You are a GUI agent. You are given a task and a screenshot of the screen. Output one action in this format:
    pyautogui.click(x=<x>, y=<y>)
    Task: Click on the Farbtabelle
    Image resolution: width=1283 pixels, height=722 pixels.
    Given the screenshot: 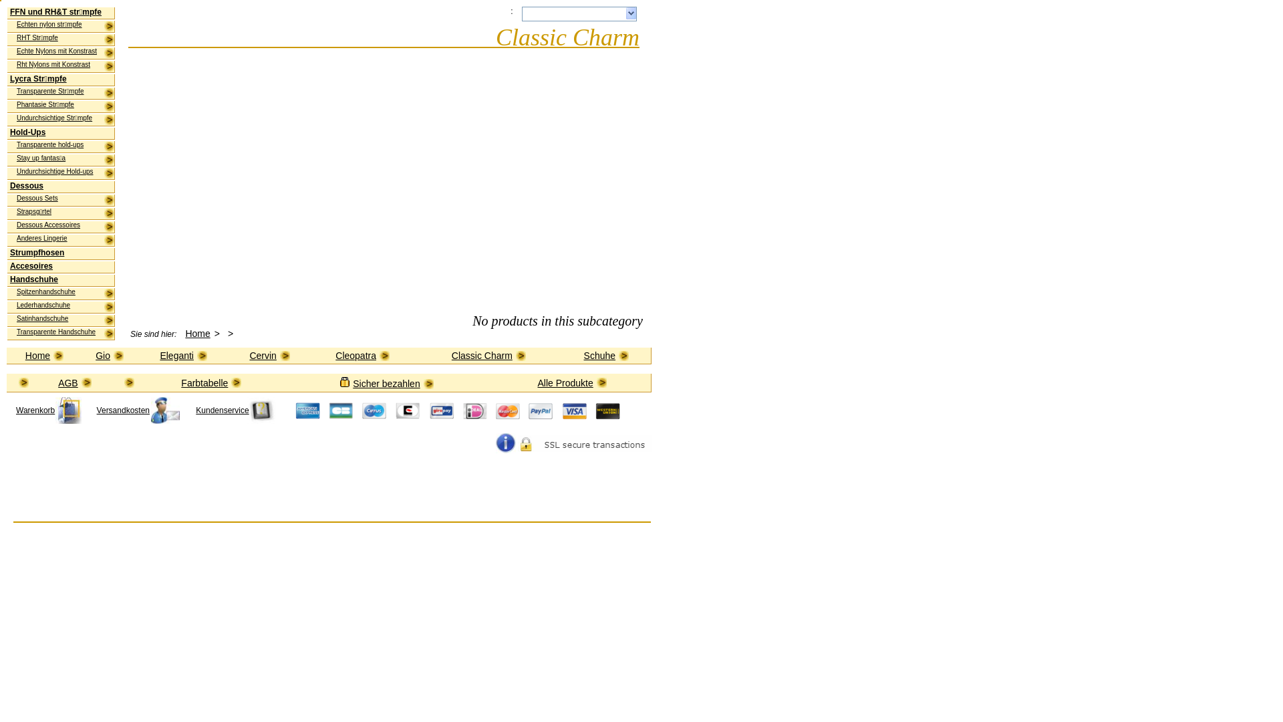 What is the action you would take?
    pyautogui.click(x=211, y=382)
    